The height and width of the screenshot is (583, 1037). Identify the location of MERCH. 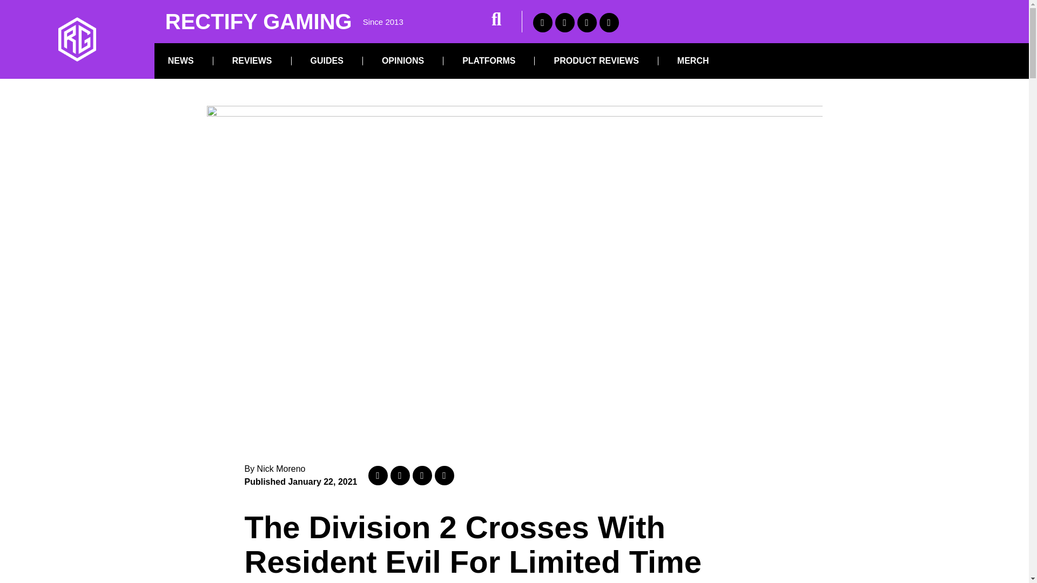
(693, 60).